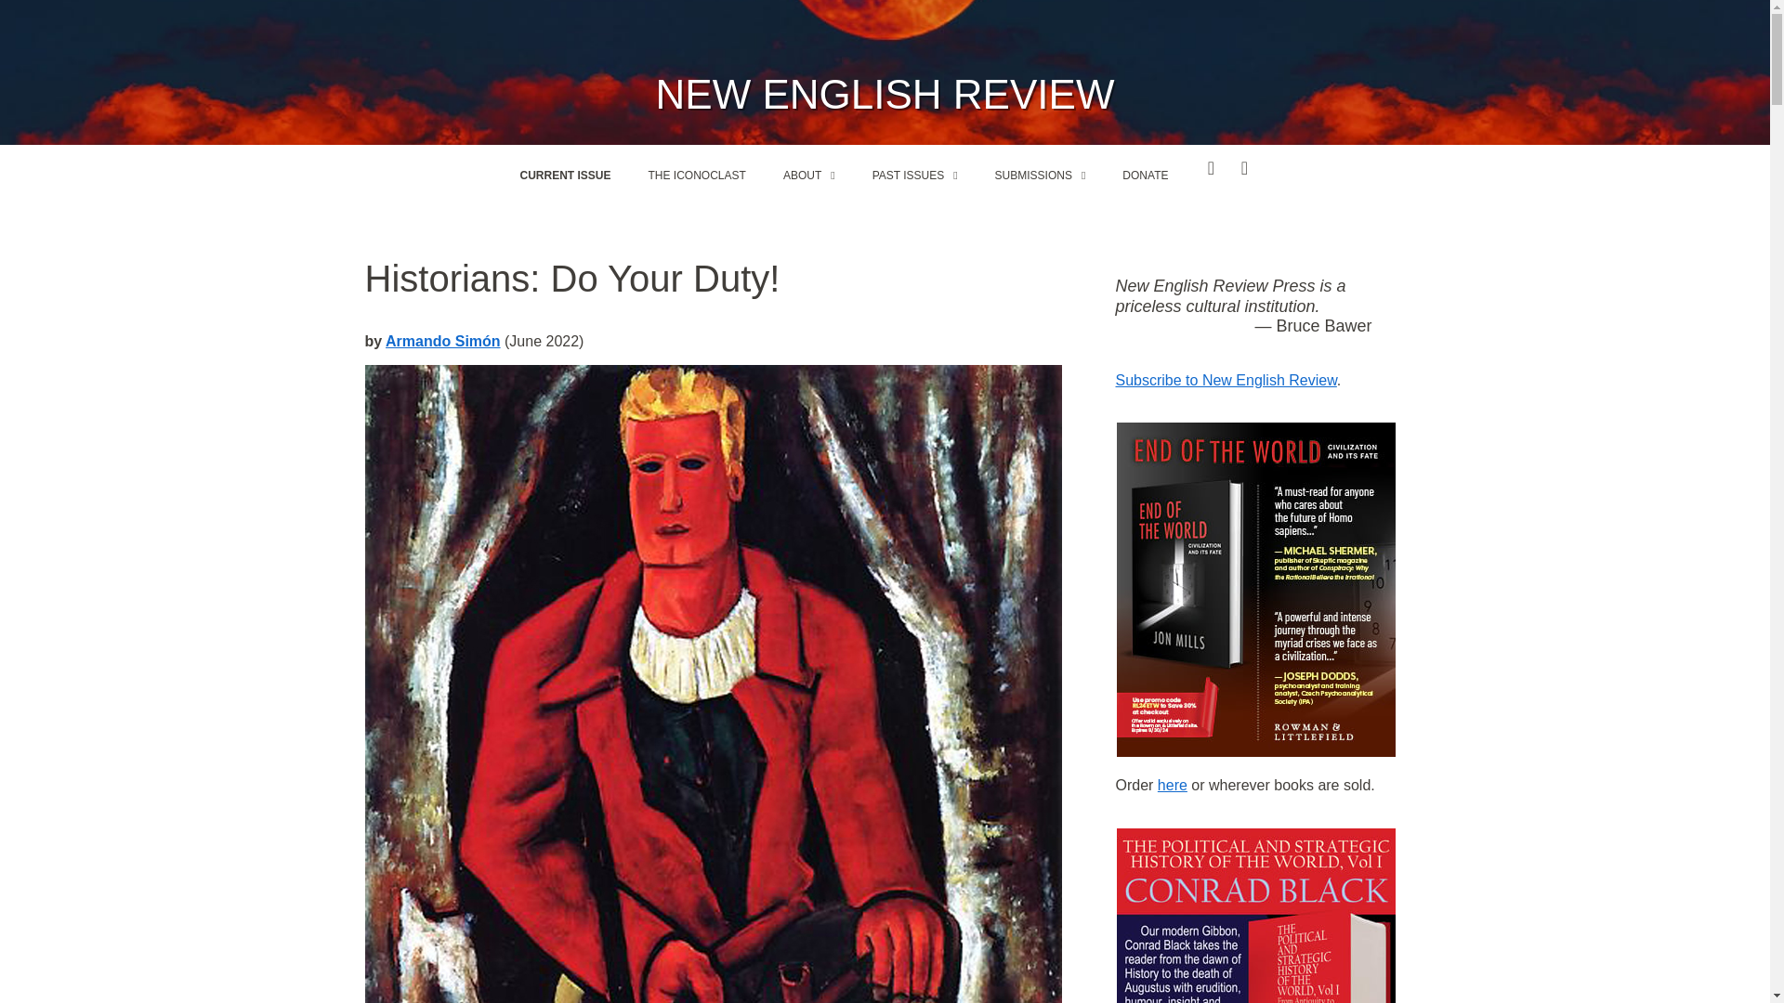 Image resolution: width=1784 pixels, height=1003 pixels. I want to click on SUBMISSIONS, so click(1040, 175).